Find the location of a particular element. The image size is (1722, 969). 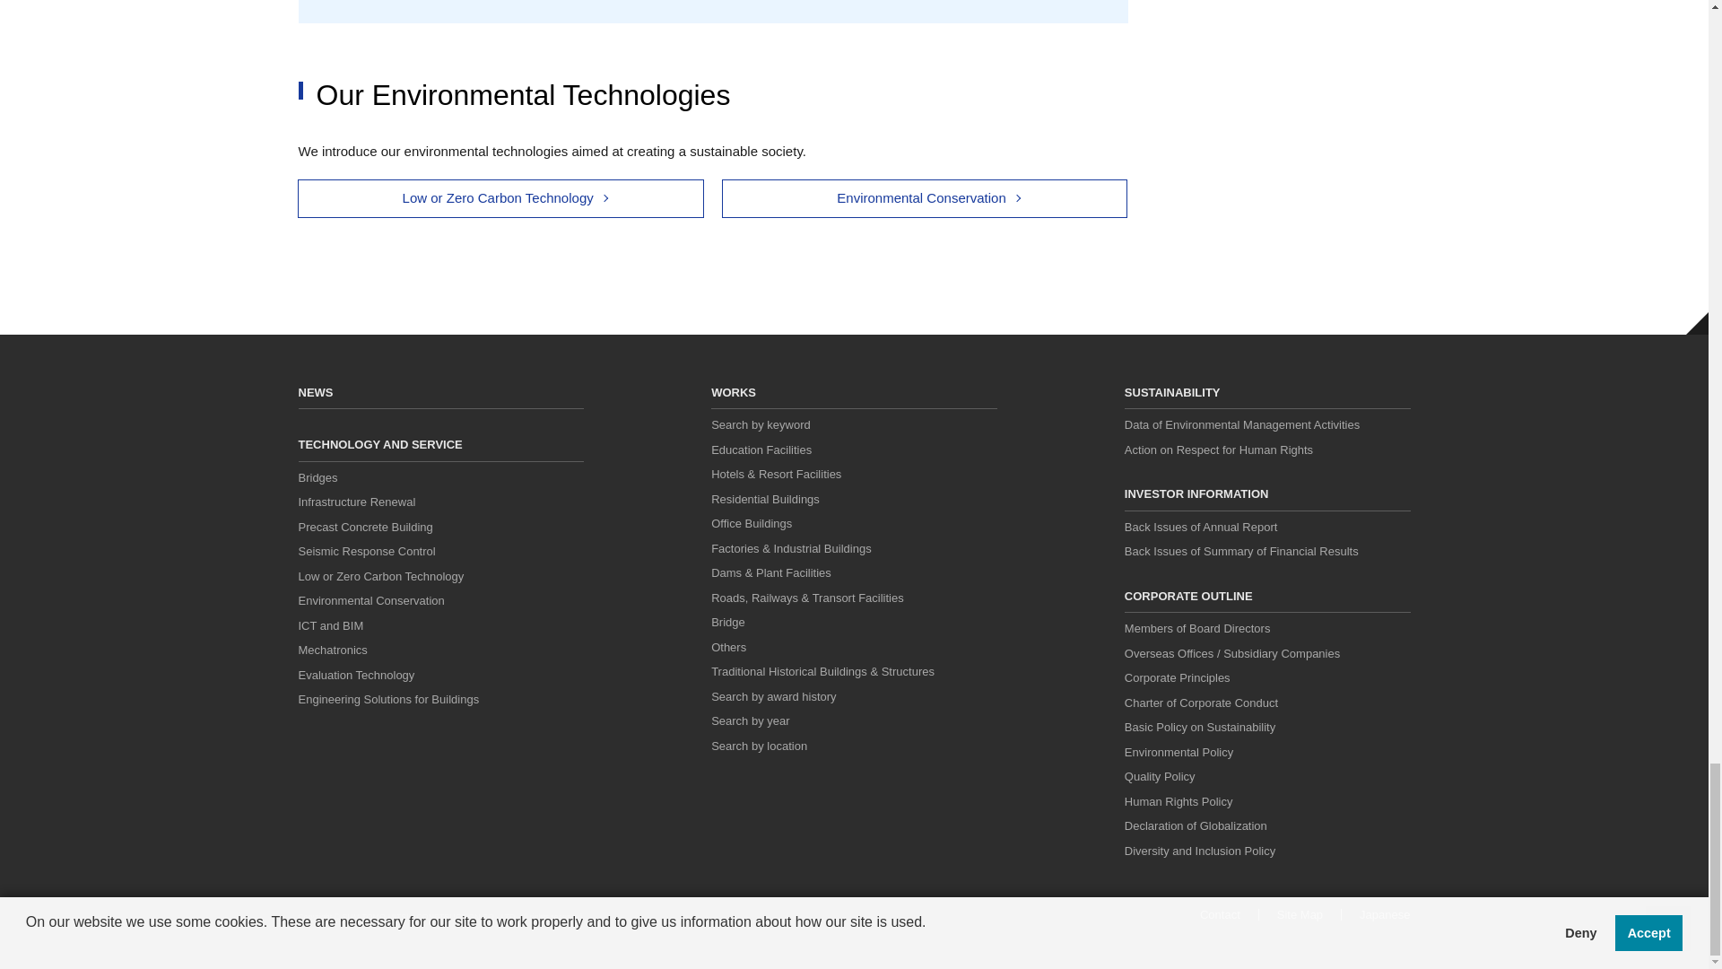

TECHNOLOGY AND SERVICE is located at coordinates (379, 445).